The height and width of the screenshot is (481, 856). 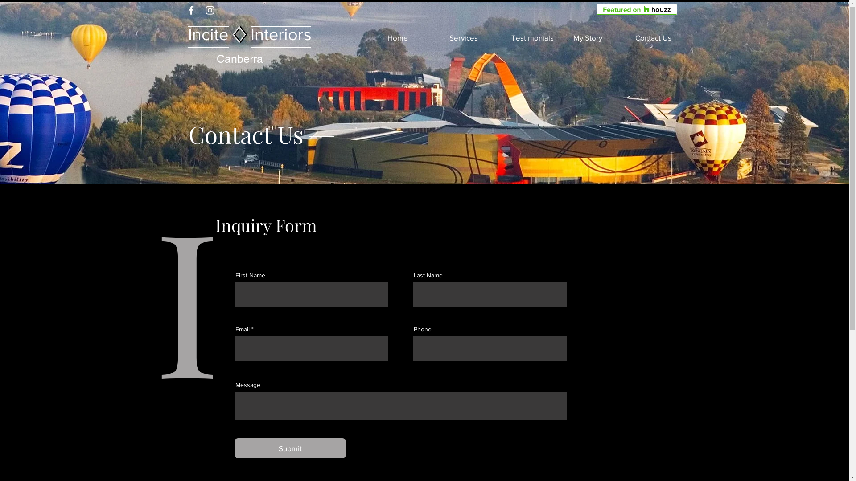 I want to click on Testimonials, so click(x=538, y=37).